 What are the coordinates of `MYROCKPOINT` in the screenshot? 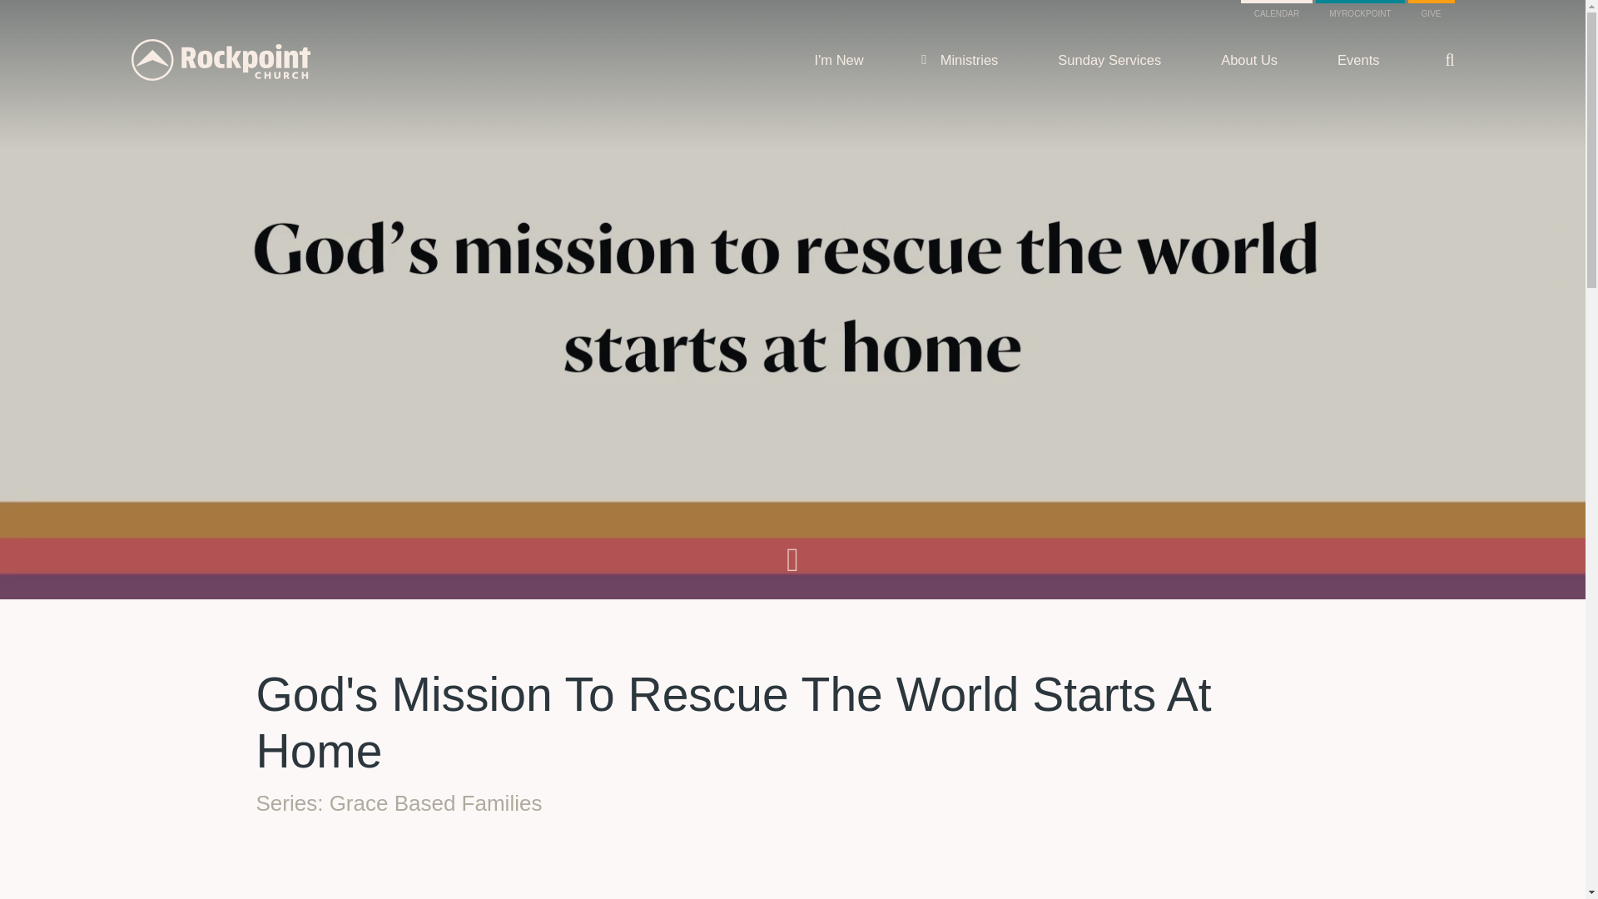 It's located at (1360, 13).